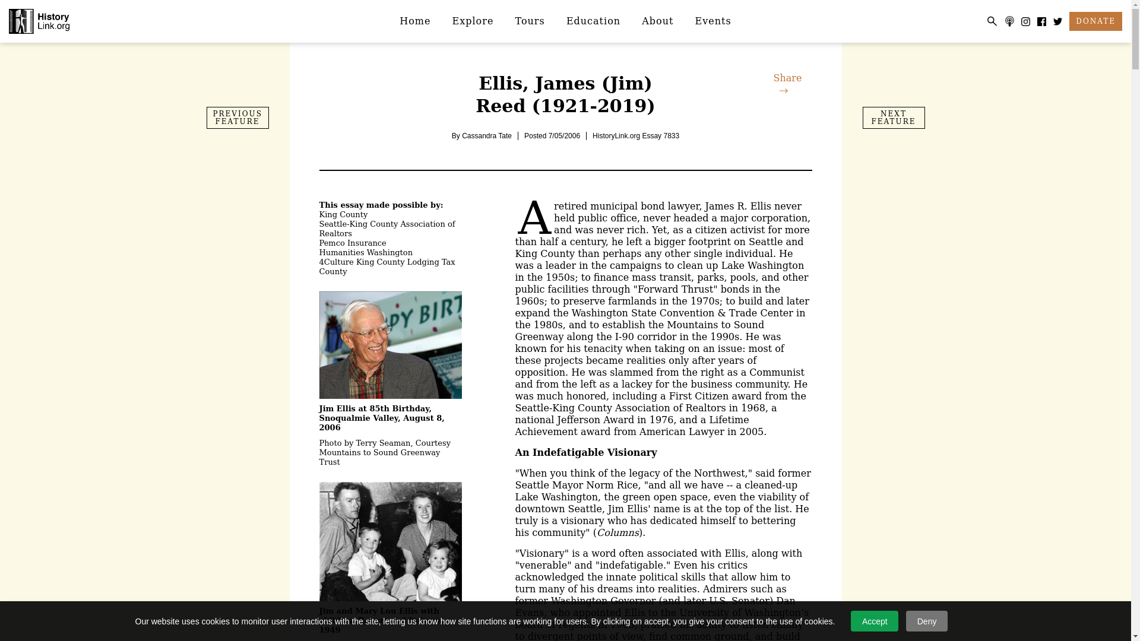 The width and height of the screenshot is (1140, 641). Describe the element at coordinates (713, 21) in the screenshot. I see `Events` at that location.